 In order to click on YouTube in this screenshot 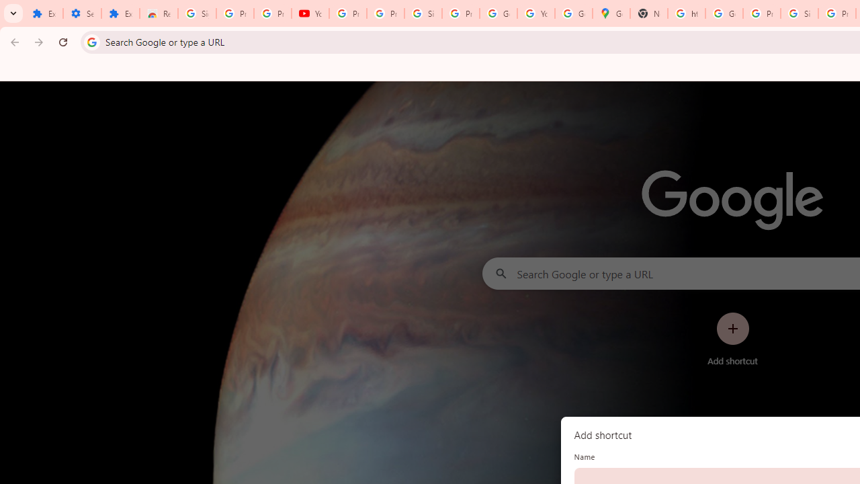, I will do `click(536, 13)`.